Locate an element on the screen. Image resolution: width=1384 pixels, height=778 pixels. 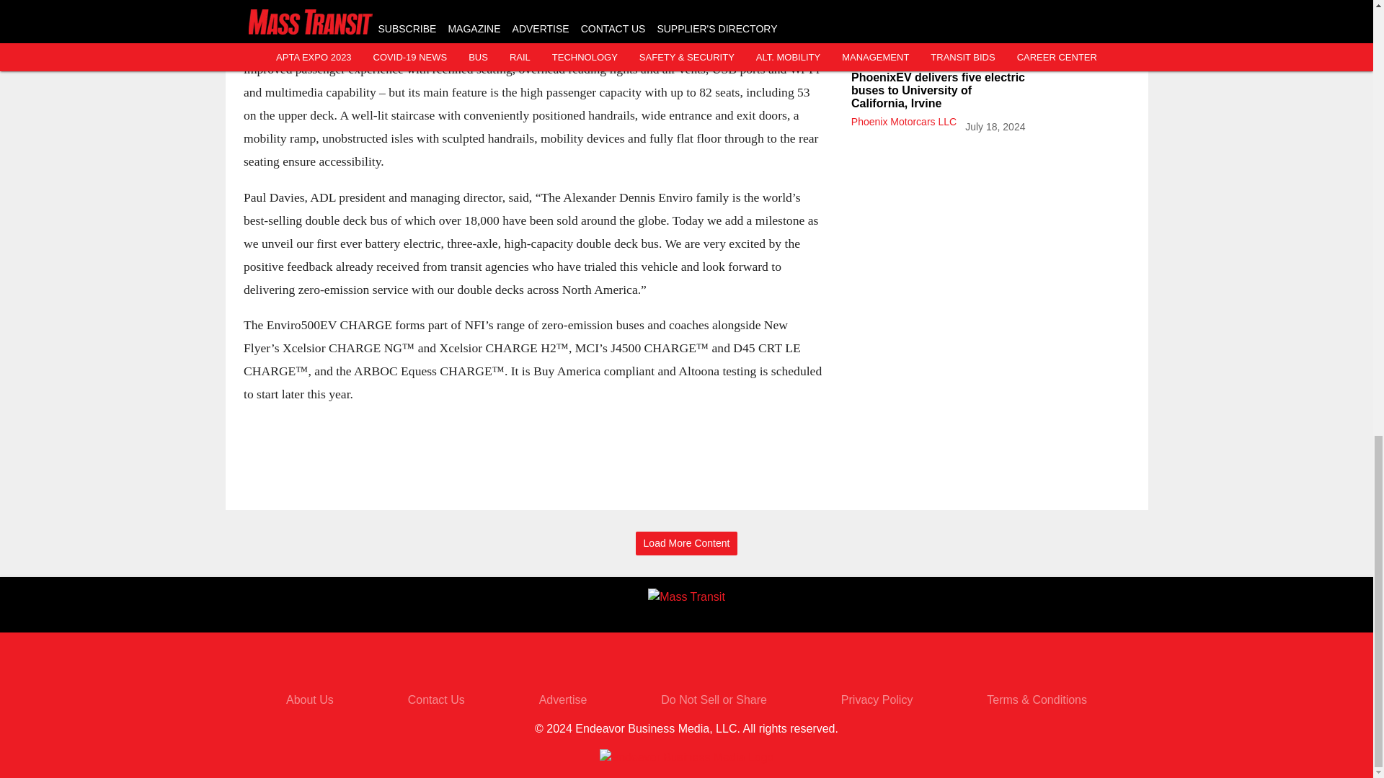
Phoenix Motorcars LLC is located at coordinates (903, 121).